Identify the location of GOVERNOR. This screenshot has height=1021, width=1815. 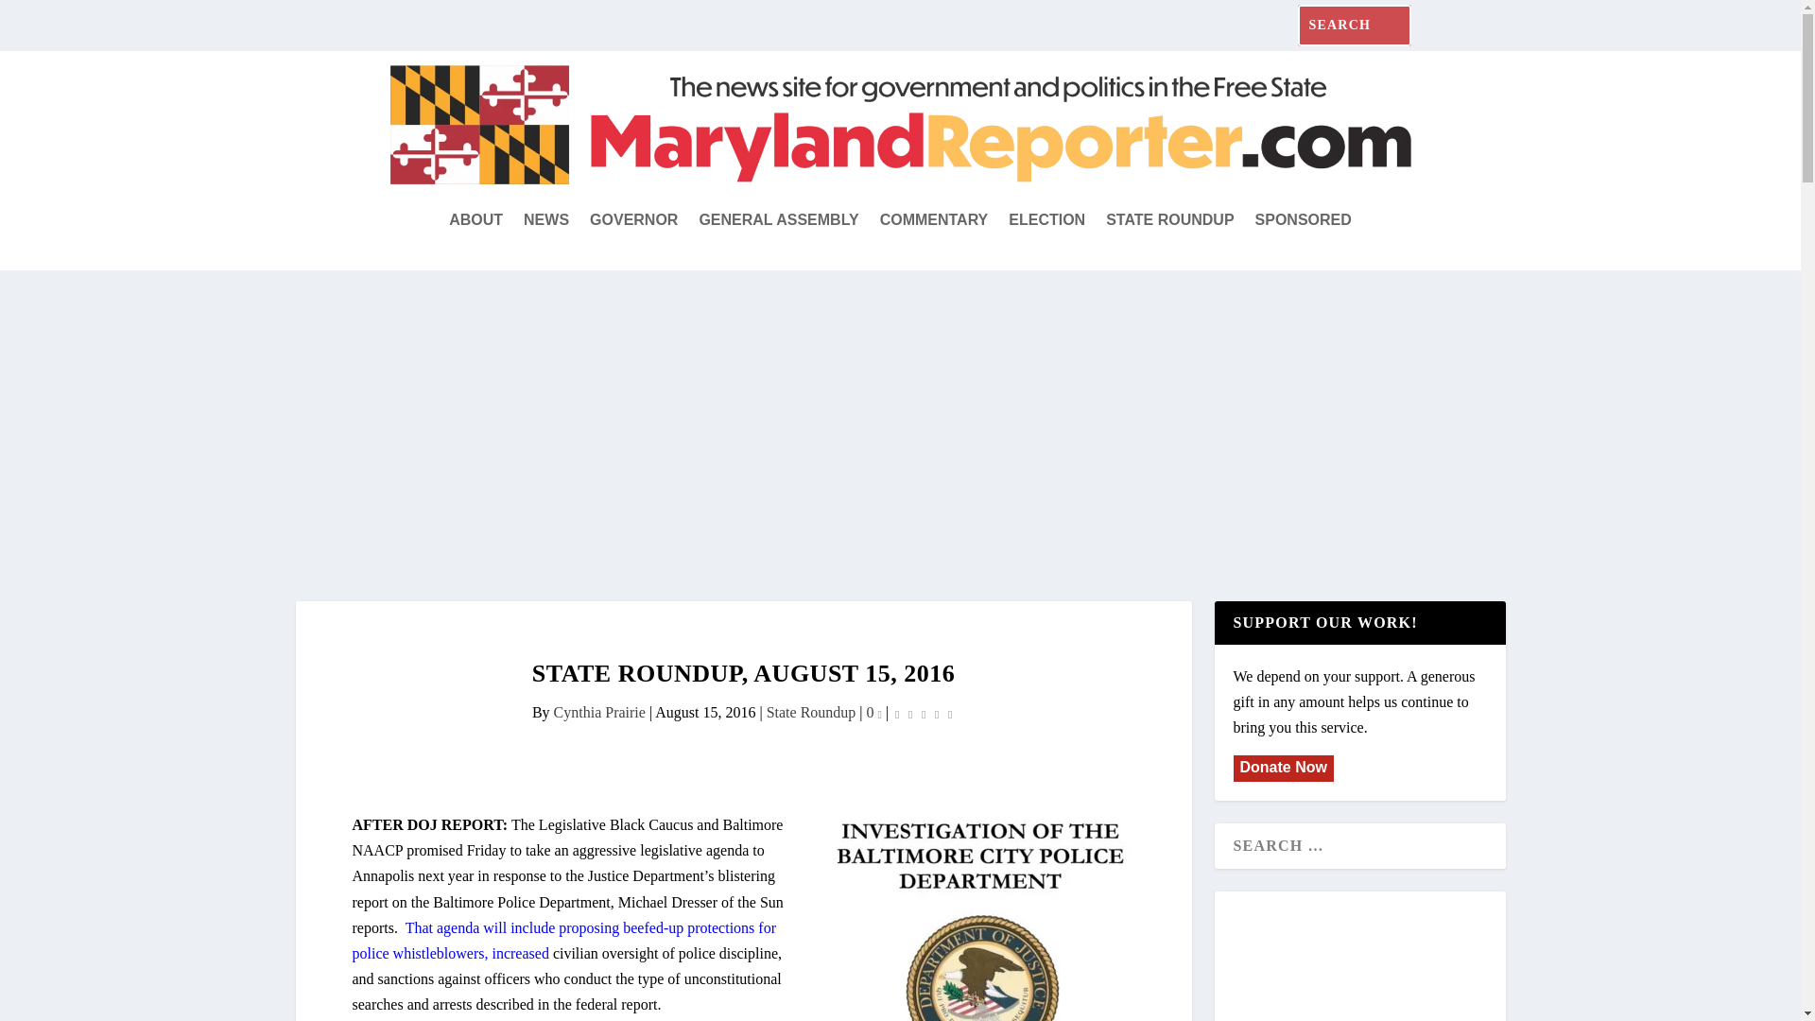
(633, 220).